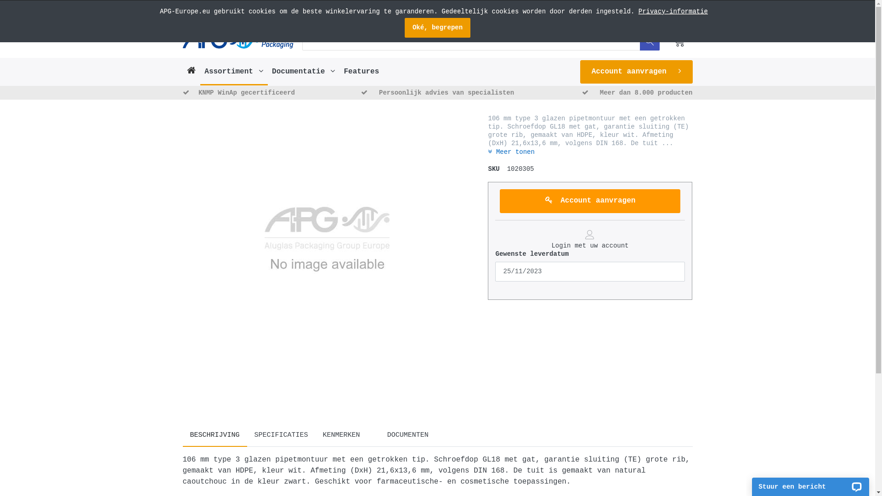 The height and width of the screenshot is (496, 882). Describe the element at coordinates (667, 17) in the screenshot. I see `Aanmelden` at that location.